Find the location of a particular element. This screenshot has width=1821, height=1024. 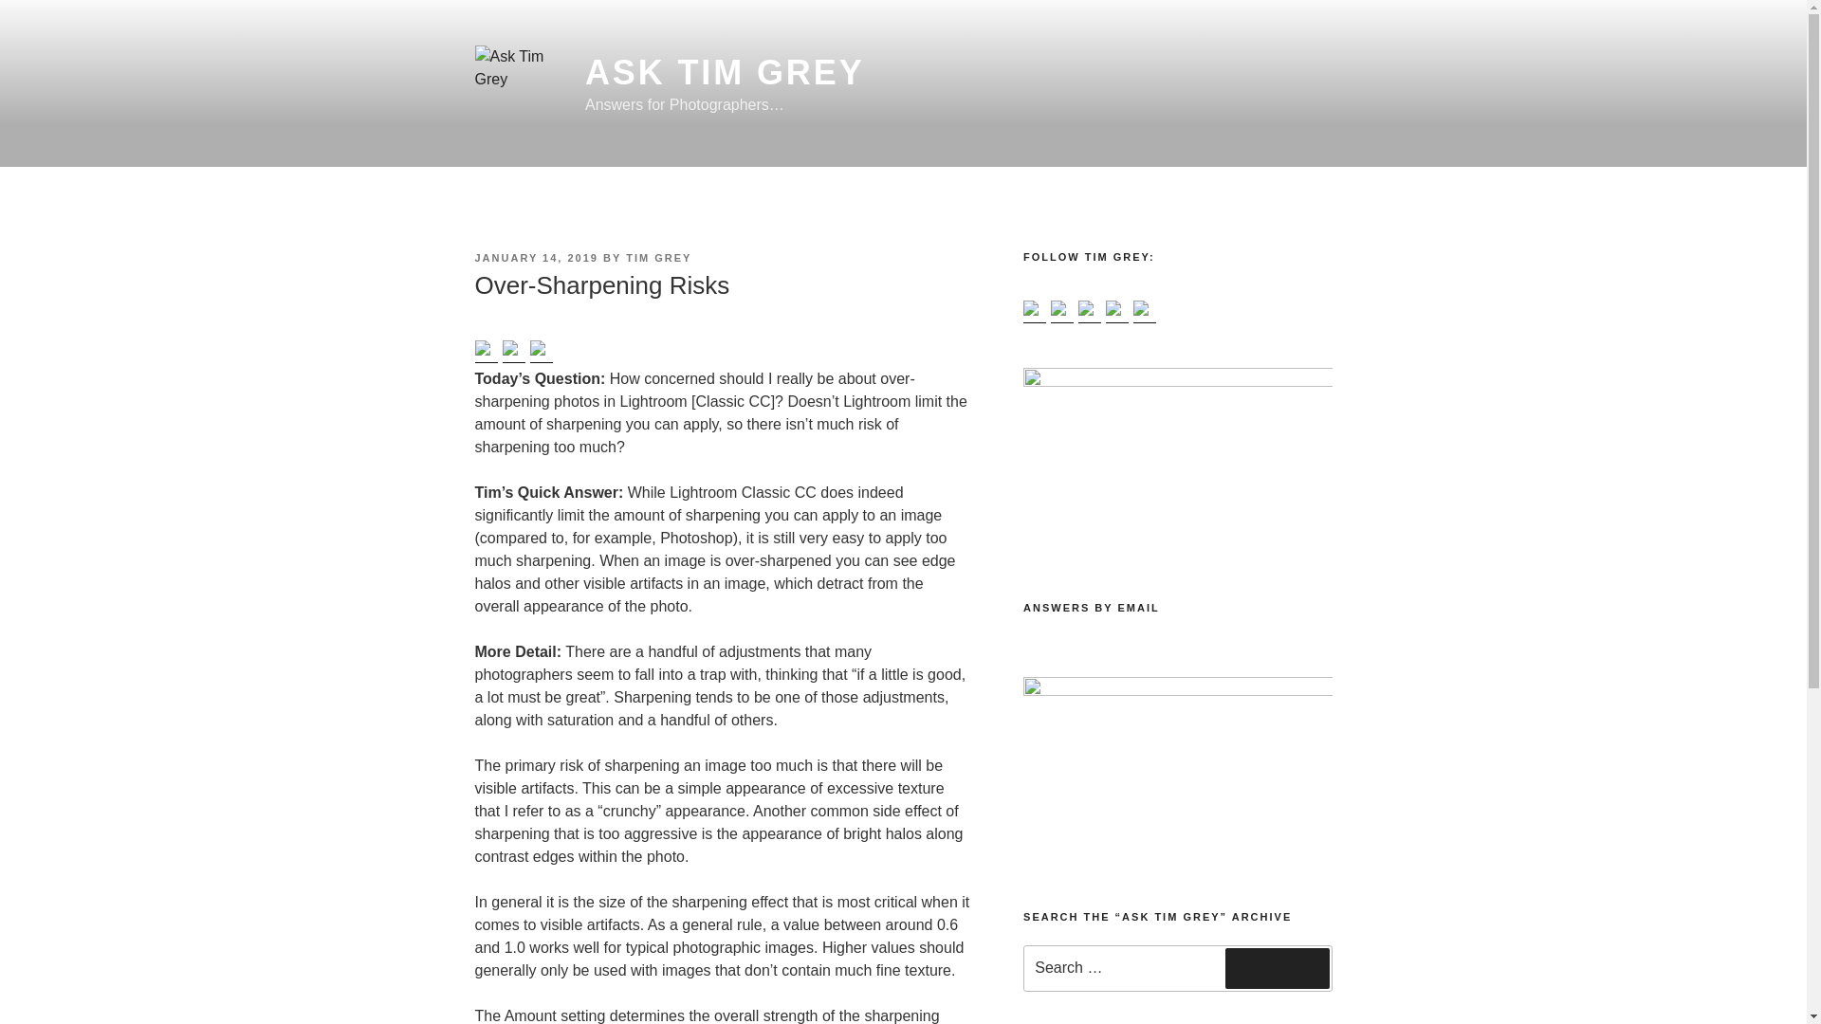

Share on Twitter is located at coordinates (514, 351).